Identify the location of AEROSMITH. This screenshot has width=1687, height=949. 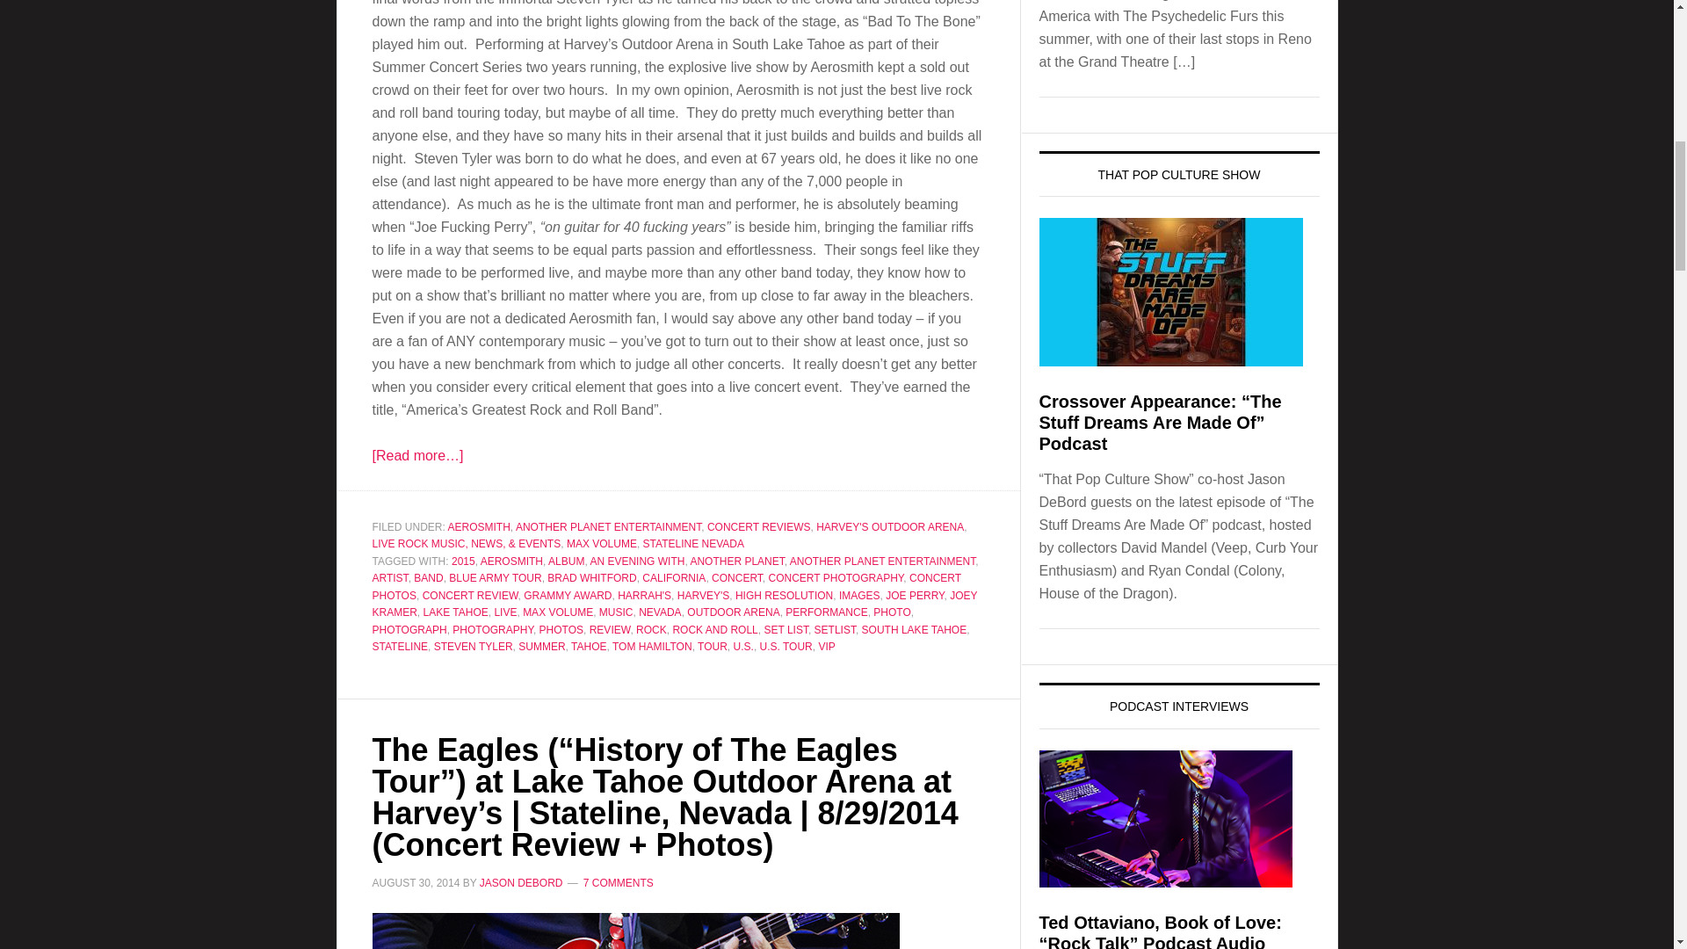
(511, 561).